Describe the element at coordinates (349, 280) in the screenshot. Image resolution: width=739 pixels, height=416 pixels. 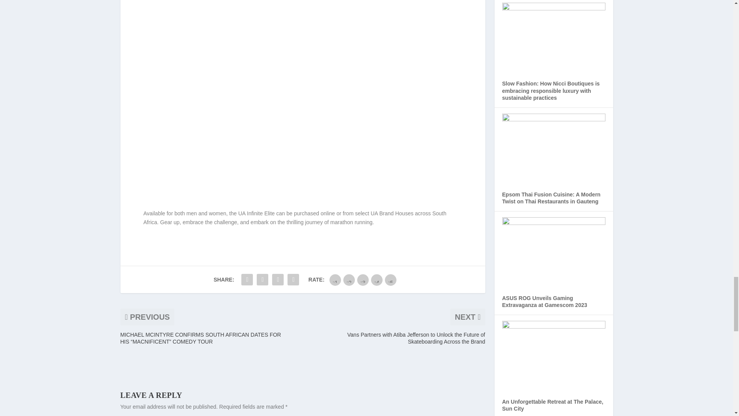
I see `poor` at that location.